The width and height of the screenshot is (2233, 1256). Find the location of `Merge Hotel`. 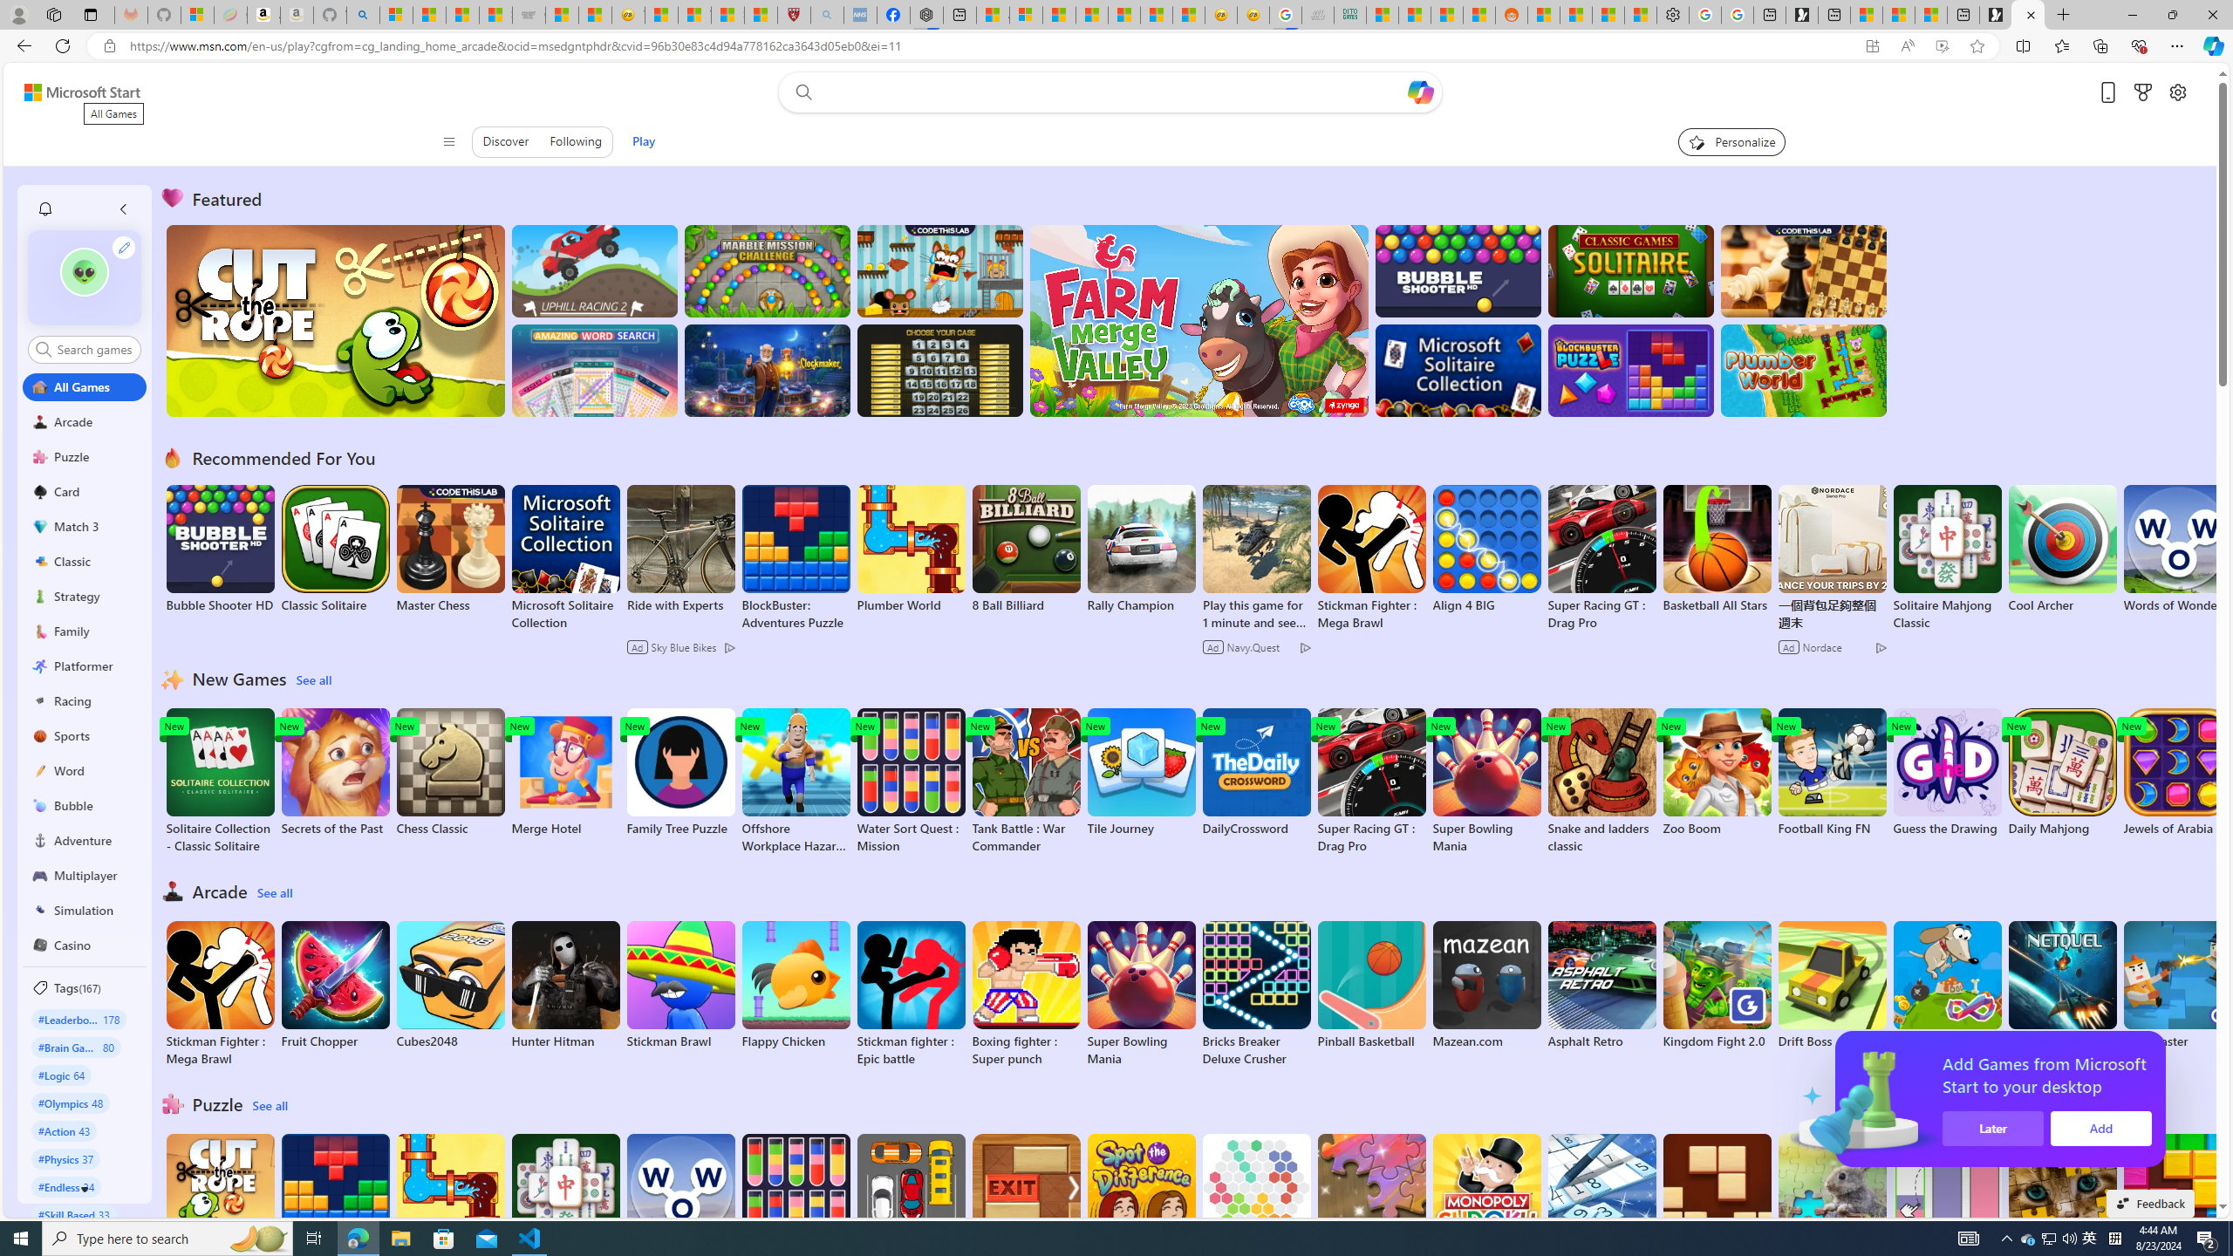

Merge Hotel is located at coordinates (565, 773).